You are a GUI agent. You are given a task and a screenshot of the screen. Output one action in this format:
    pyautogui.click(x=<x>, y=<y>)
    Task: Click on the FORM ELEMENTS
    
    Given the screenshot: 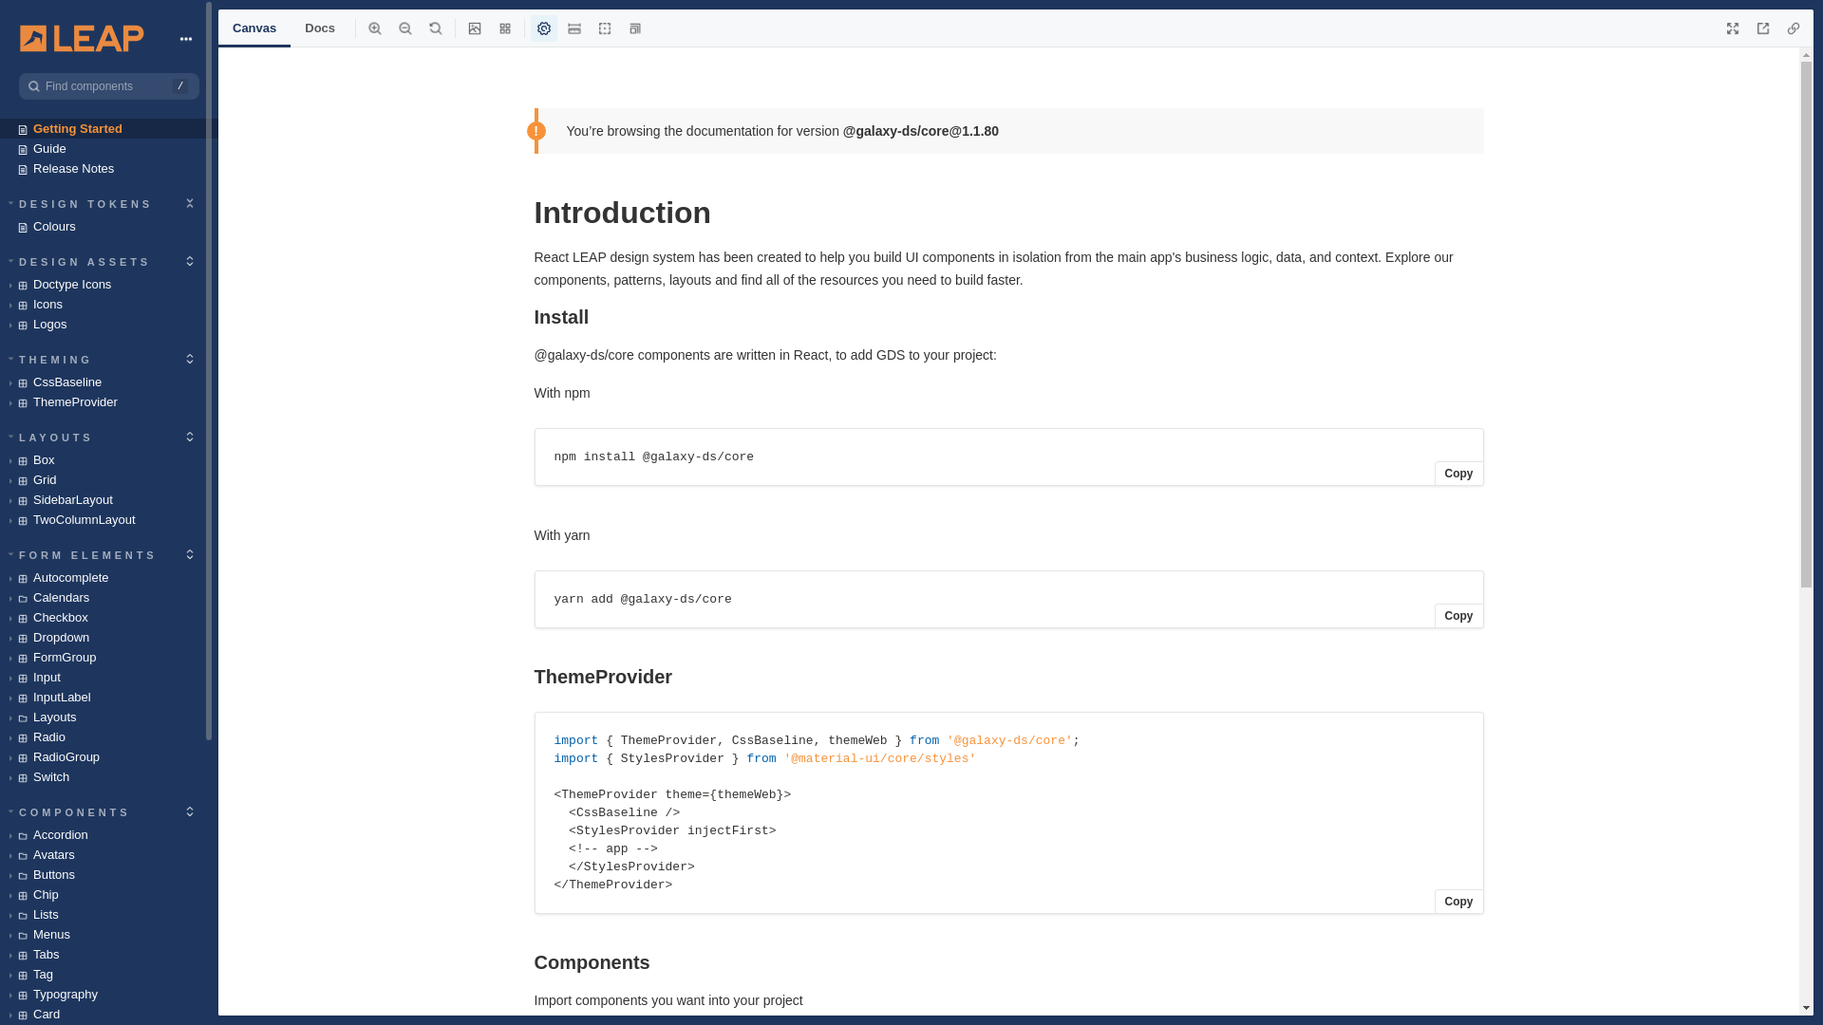 What is the action you would take?
    pyautogui.click(x=84, y=554)
    